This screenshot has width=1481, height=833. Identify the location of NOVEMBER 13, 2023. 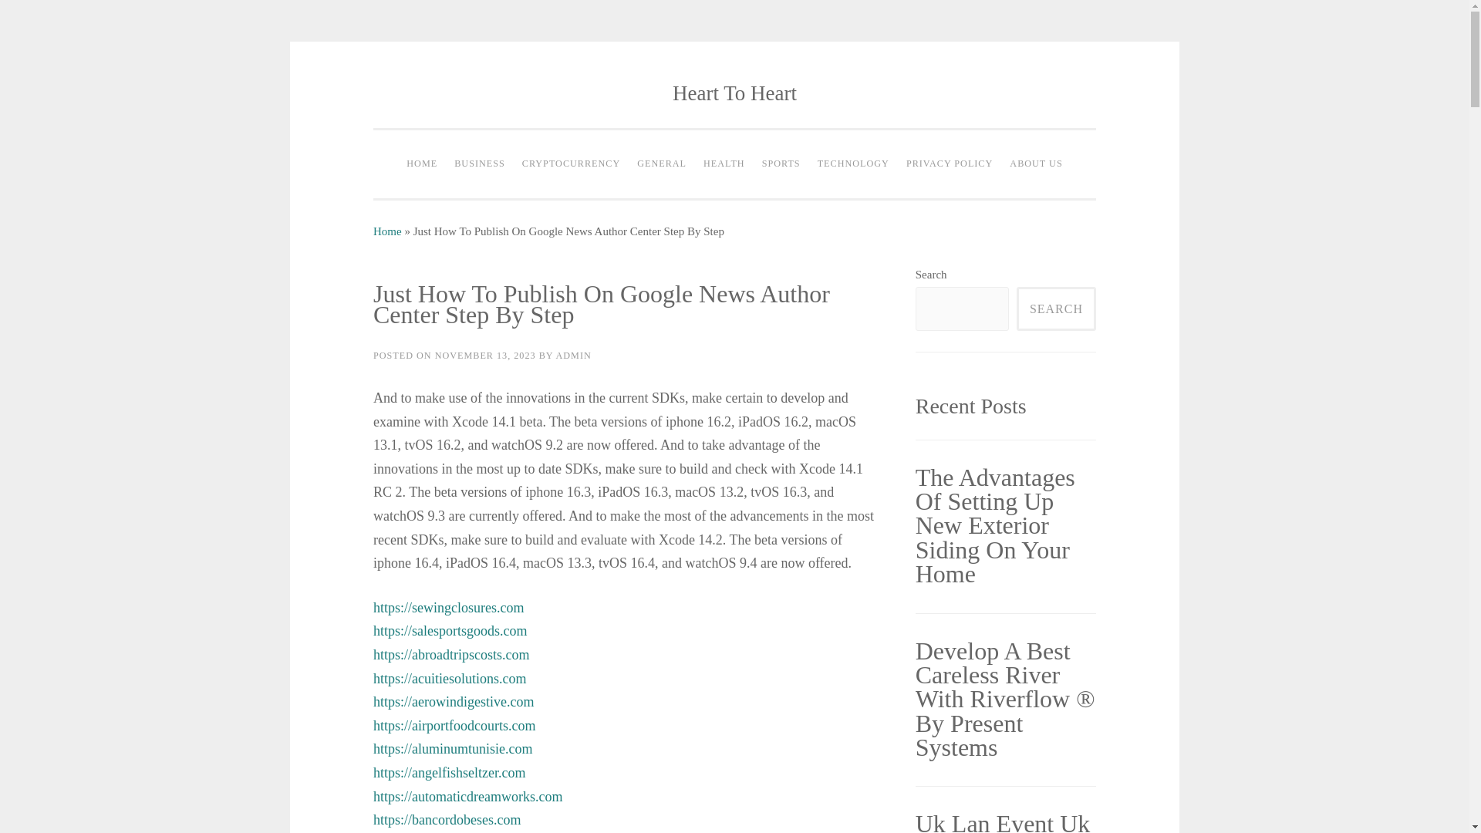
(486, 355).